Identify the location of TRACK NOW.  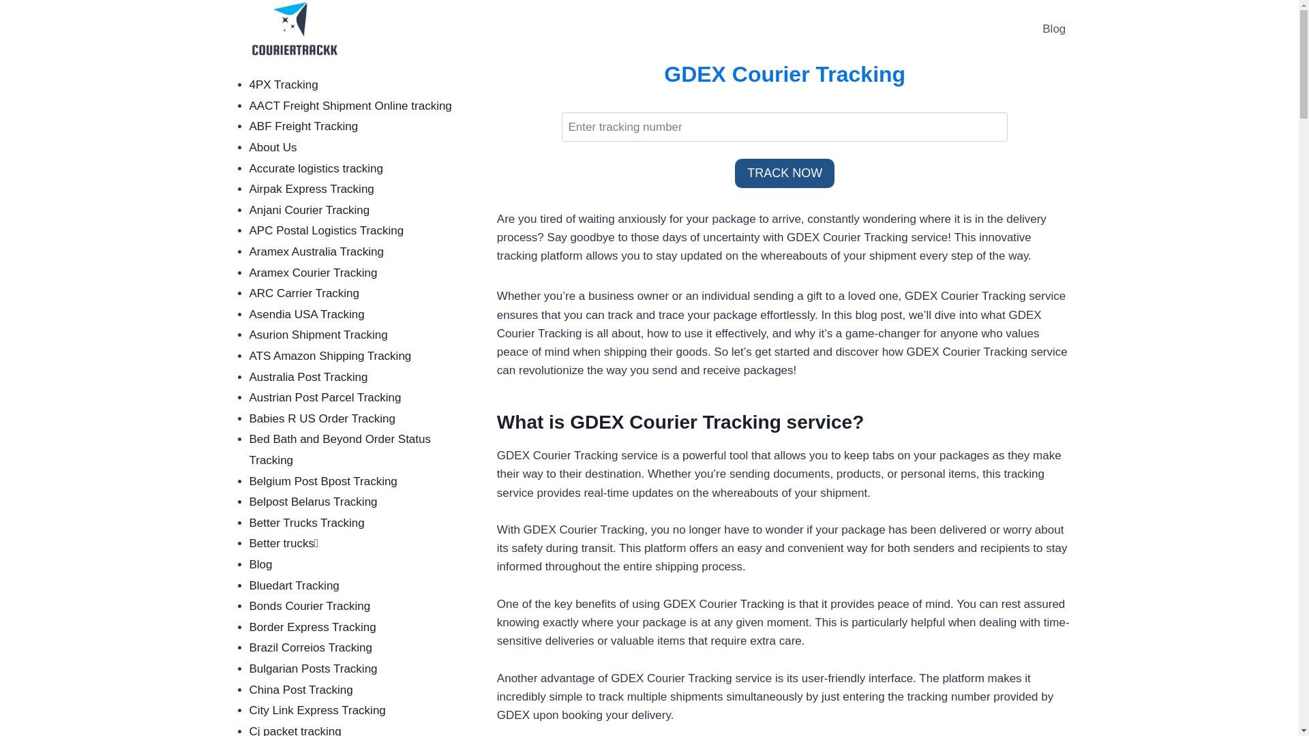
(784, 173).